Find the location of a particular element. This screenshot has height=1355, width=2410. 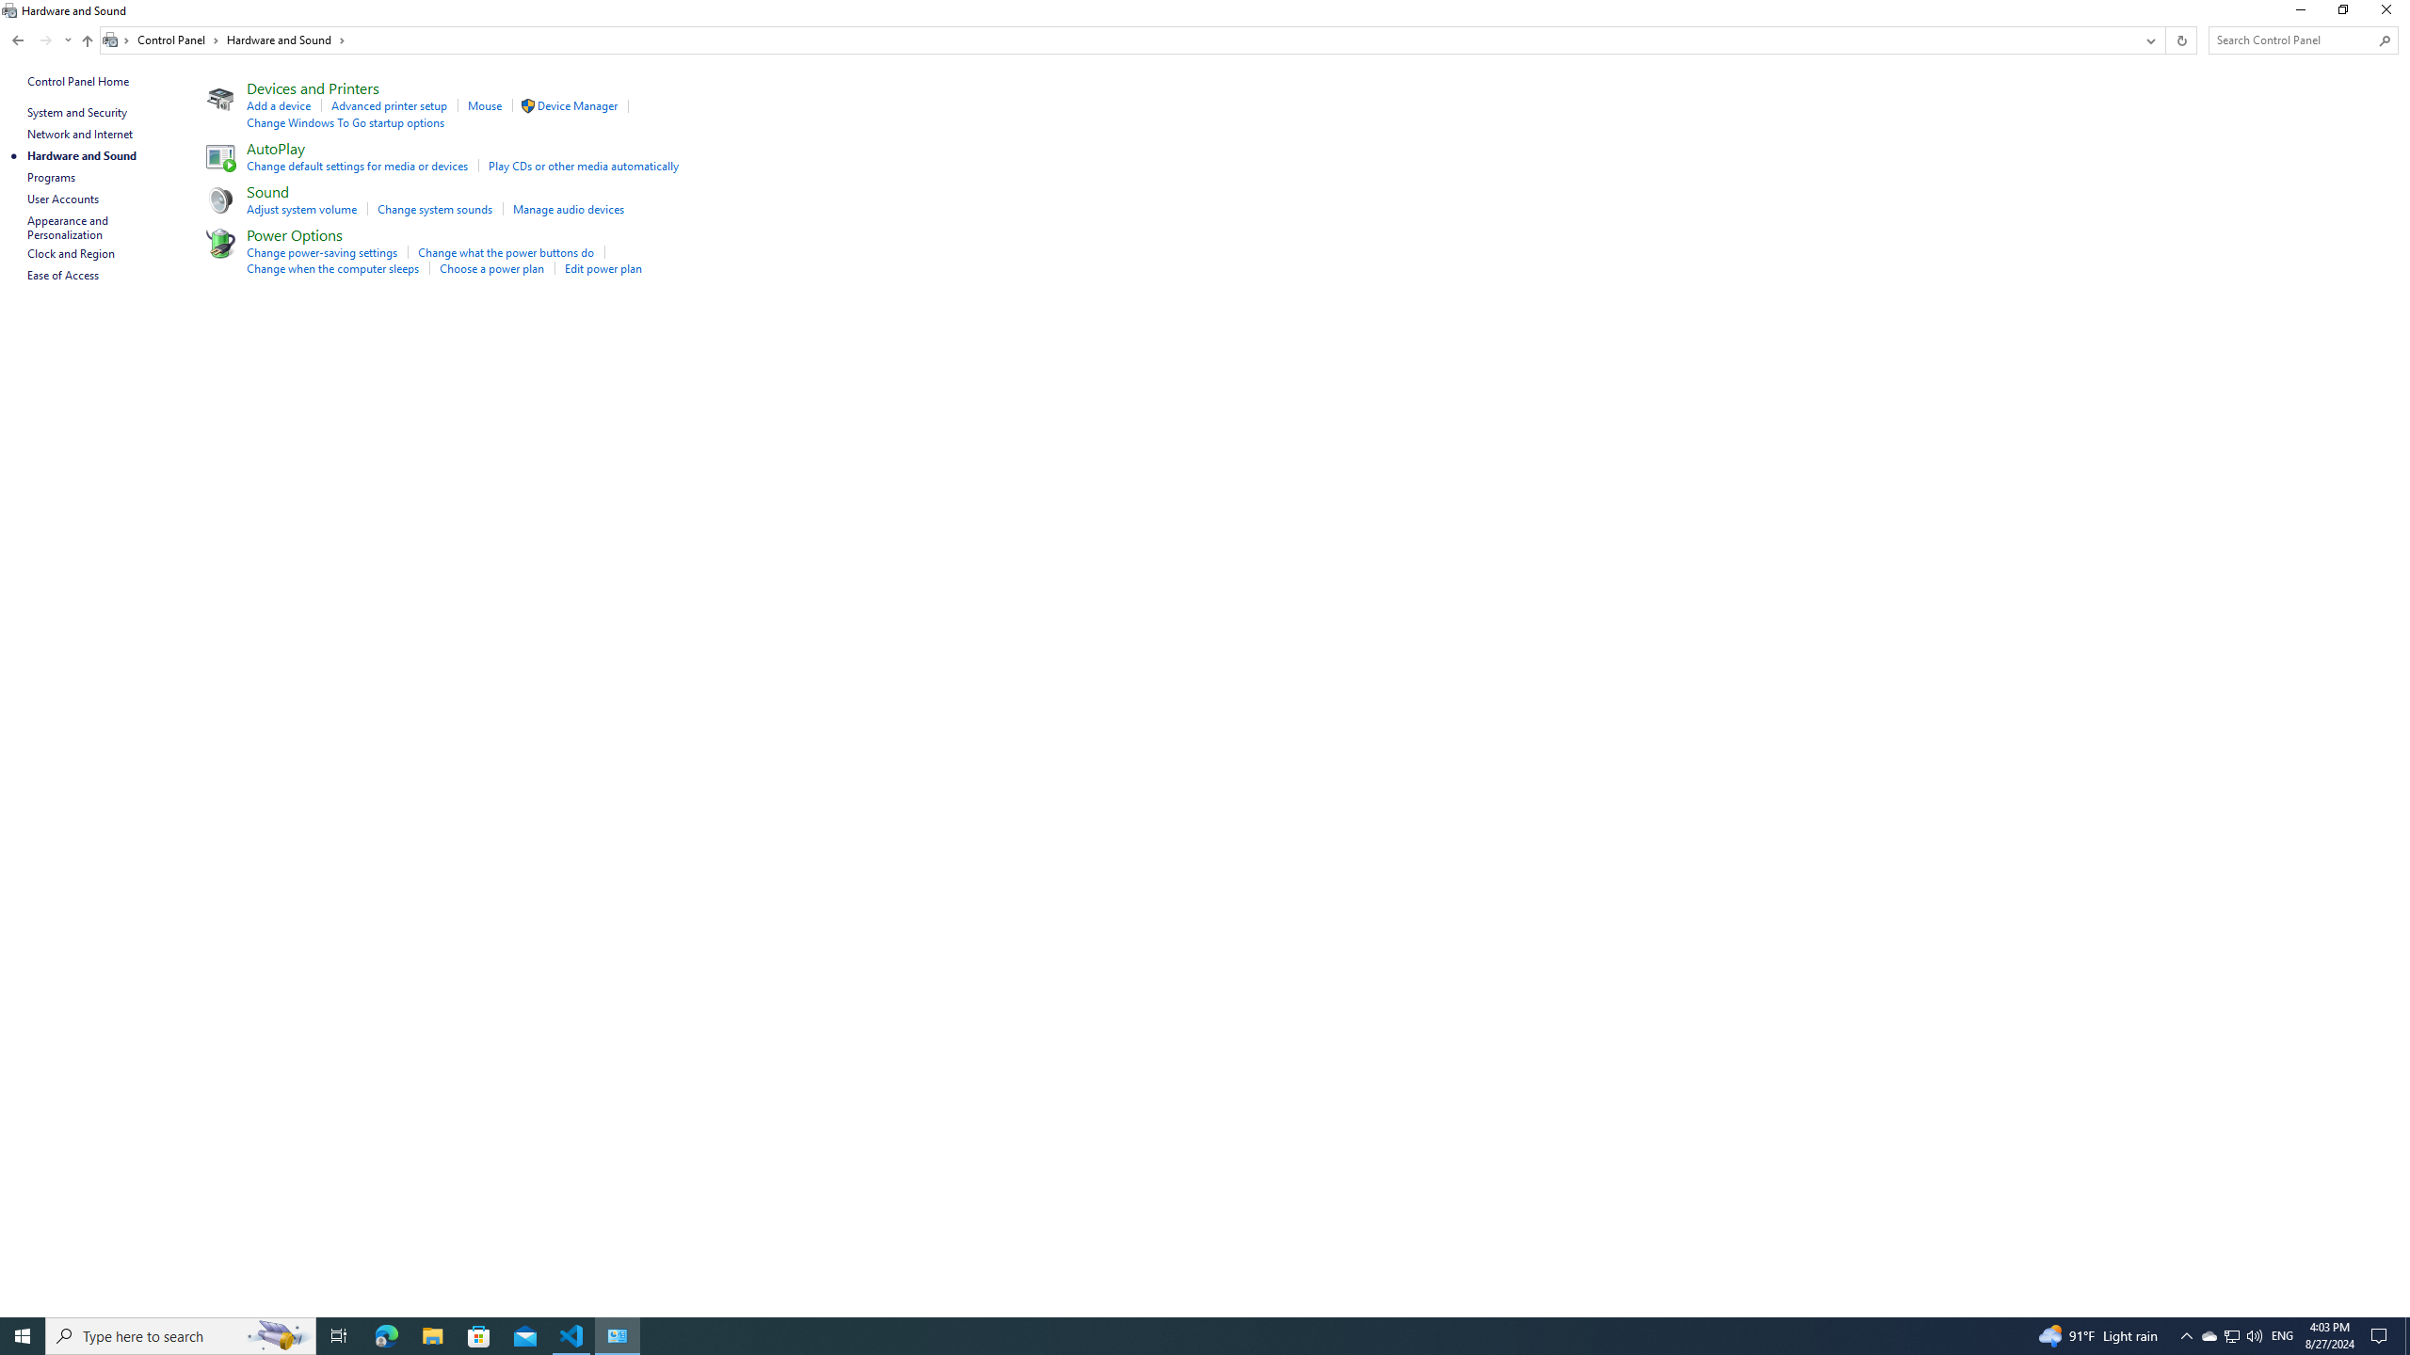

Change what the power buttons do is located at coordinates (506, 252).